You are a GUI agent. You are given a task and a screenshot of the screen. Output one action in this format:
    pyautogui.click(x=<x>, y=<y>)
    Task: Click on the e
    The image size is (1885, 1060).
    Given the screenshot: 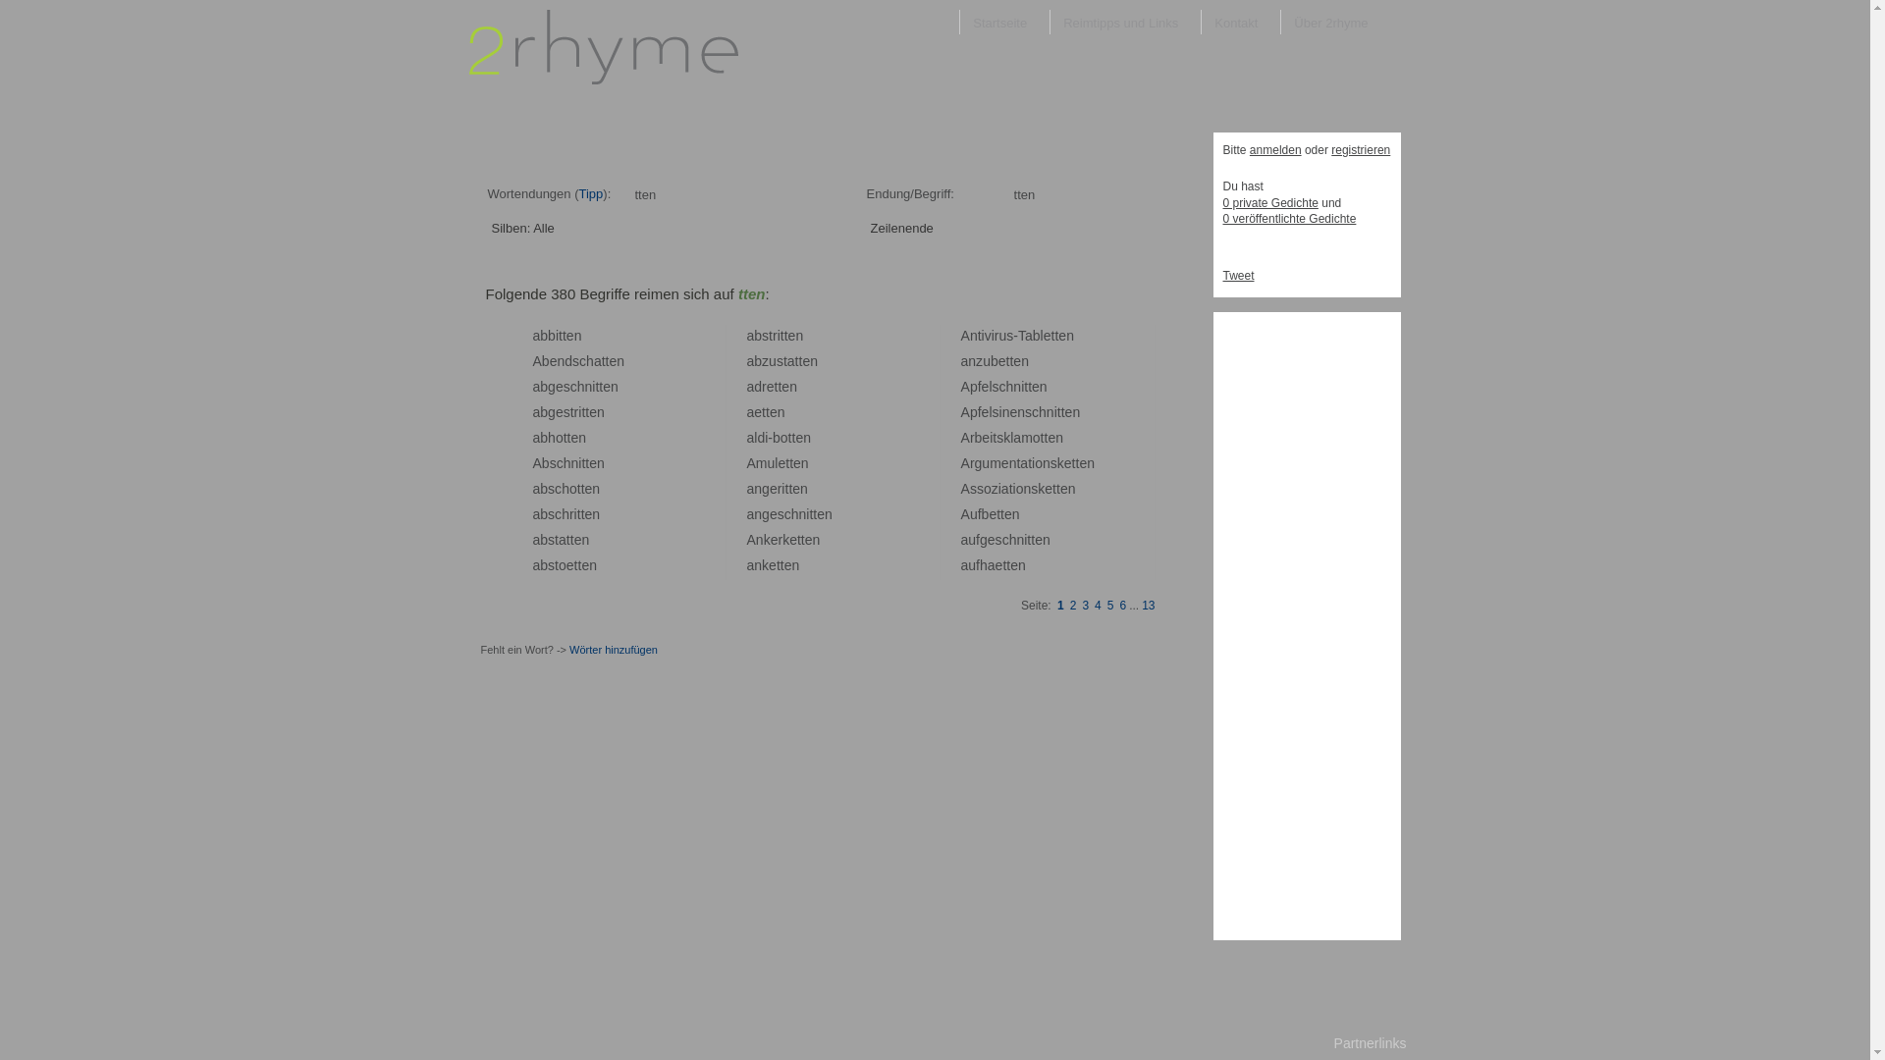 What is the action you would take?
    pyautogui.click(x=986, y=438)
    